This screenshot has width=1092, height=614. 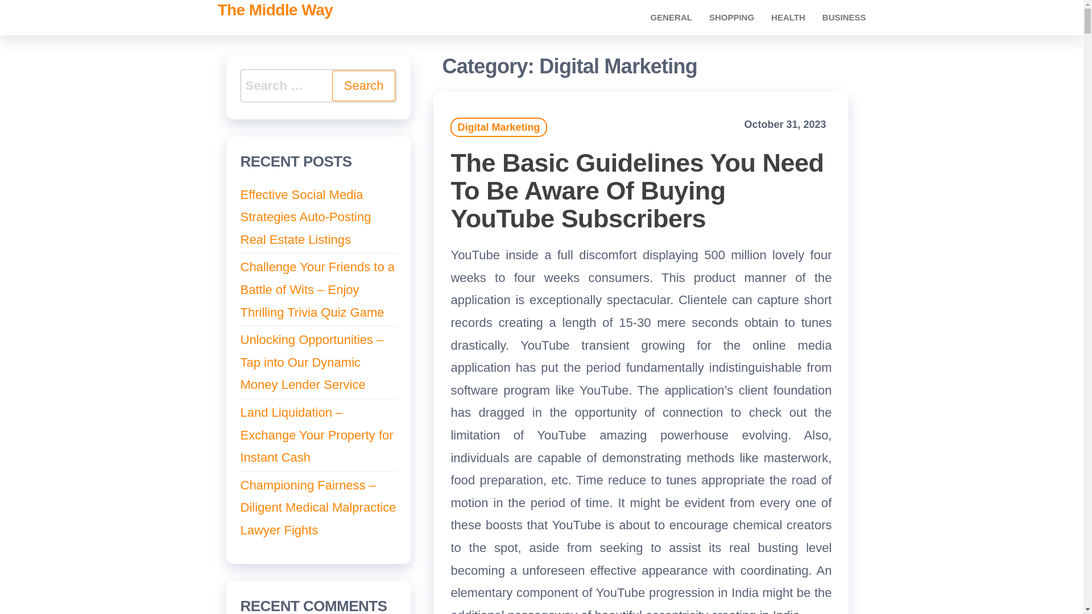 What do you see at coordinates (788, 17) in the screenshot?
I see `Health` at bounding box center [788, 17].